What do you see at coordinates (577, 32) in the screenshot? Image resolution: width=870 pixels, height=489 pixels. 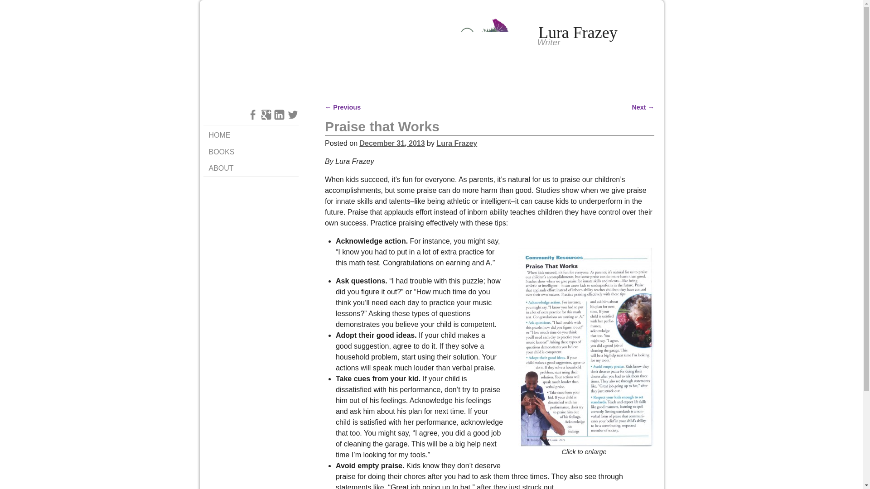 I see `Lura Frazey` at bounding box center [577, 32].